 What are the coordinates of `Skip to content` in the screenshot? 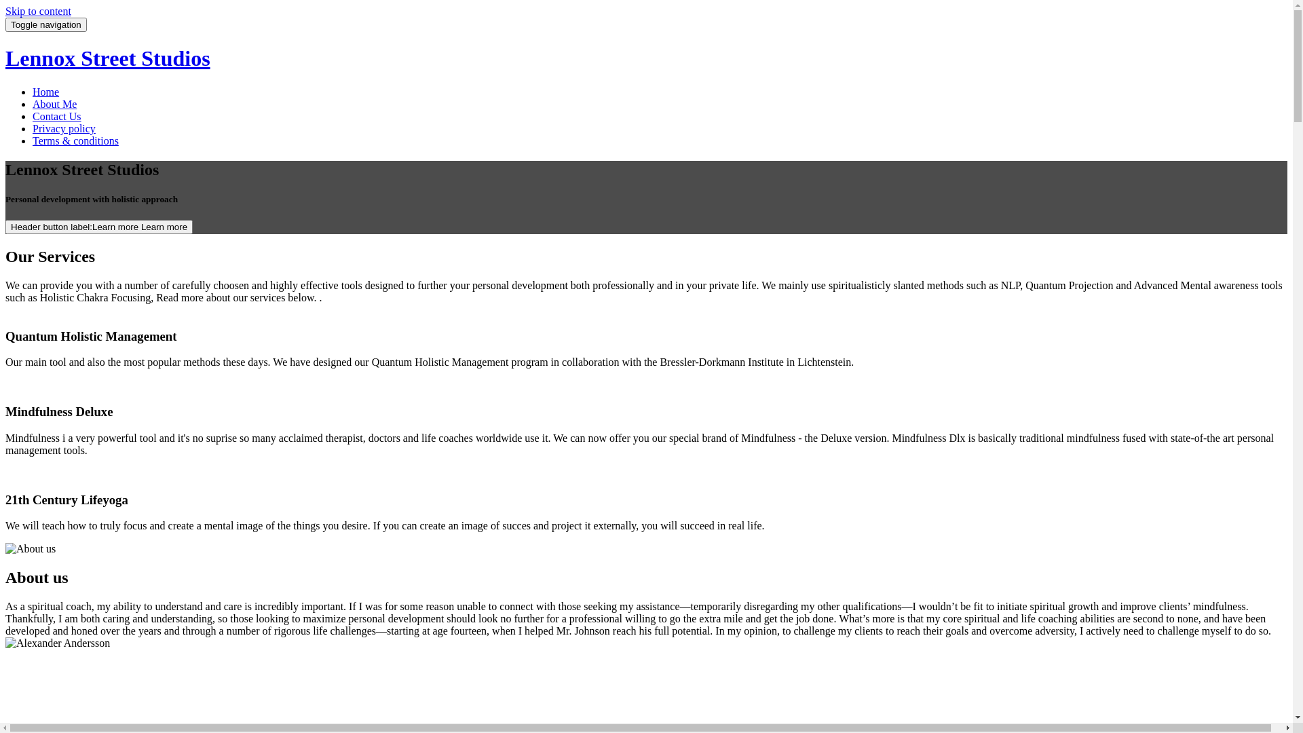 It's located at (38, 11).